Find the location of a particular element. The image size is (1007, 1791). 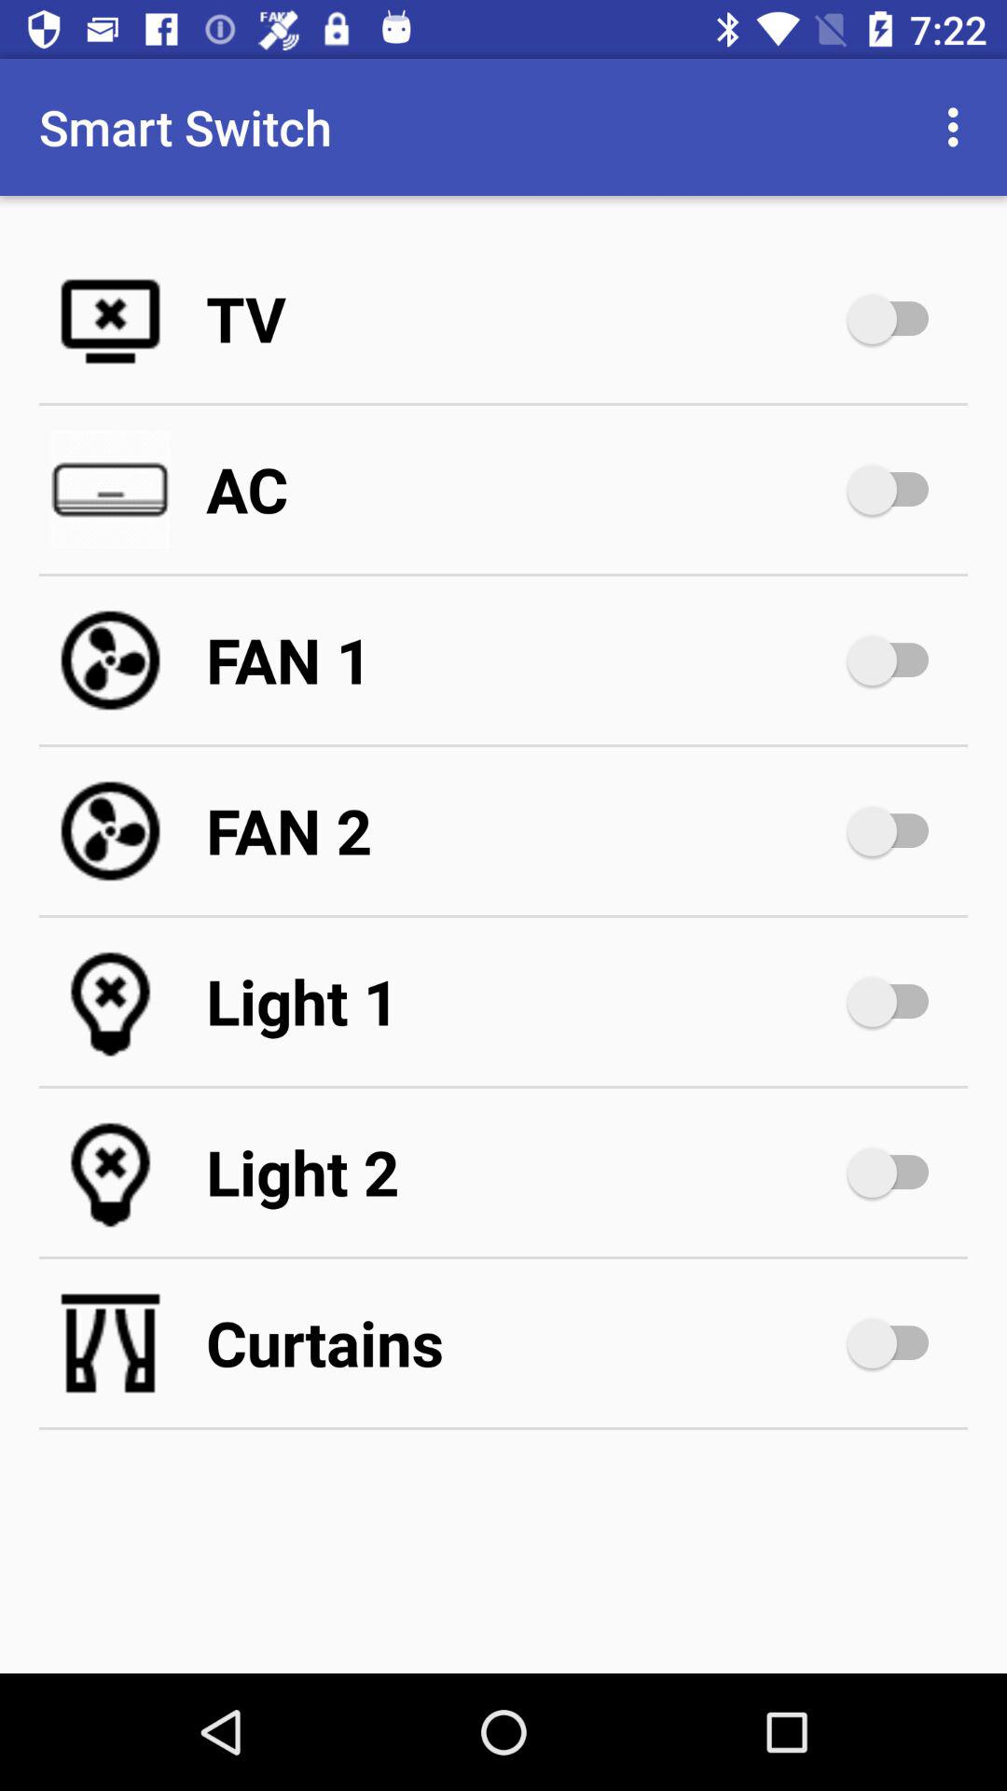

select the fan 1 icon is located at coordinates (522, 660).